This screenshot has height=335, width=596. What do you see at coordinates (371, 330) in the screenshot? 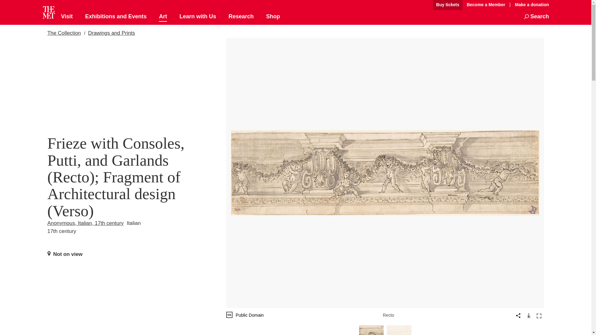
I see `Recto` at bounding box center [371, 330].